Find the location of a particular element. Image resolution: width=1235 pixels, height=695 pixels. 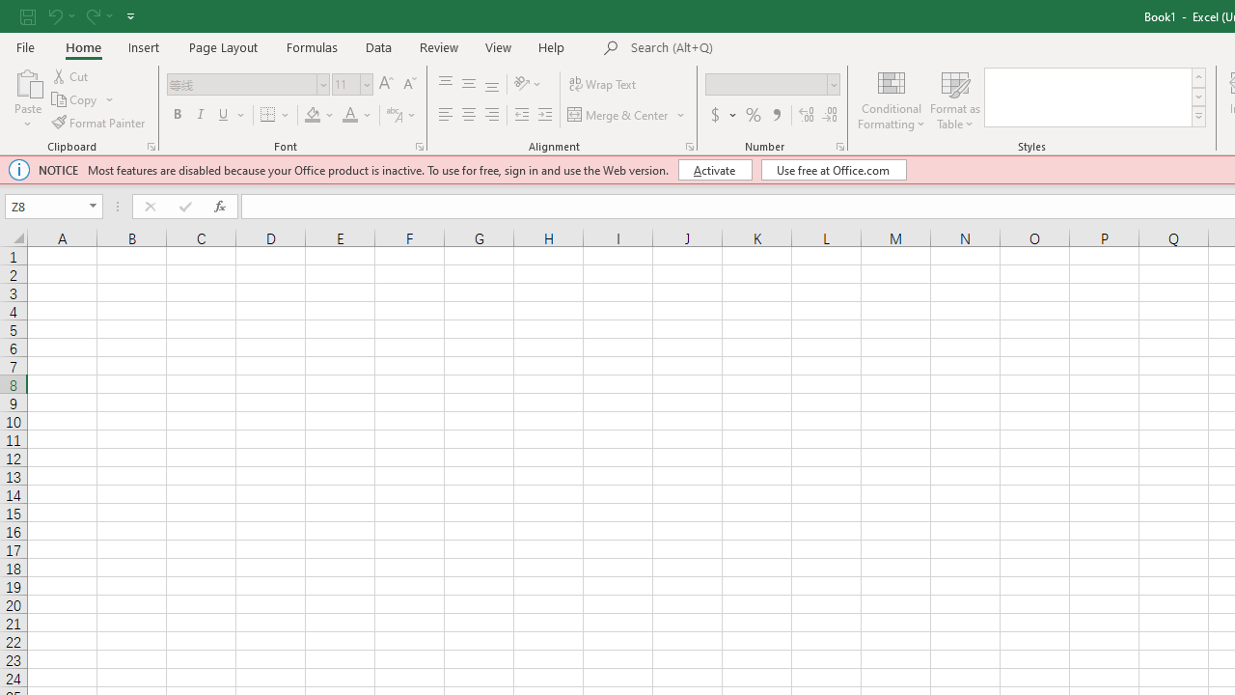

Number Format is located at coordinates (766, 84).